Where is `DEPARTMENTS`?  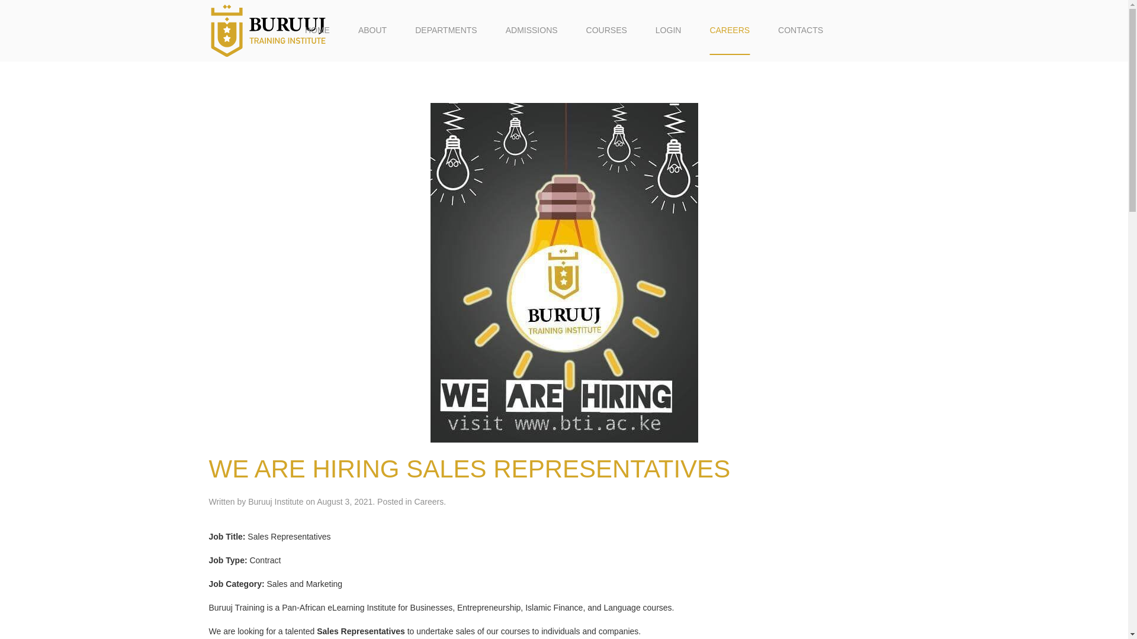
DEPARTMENTS is located at coordinates (446, 30).